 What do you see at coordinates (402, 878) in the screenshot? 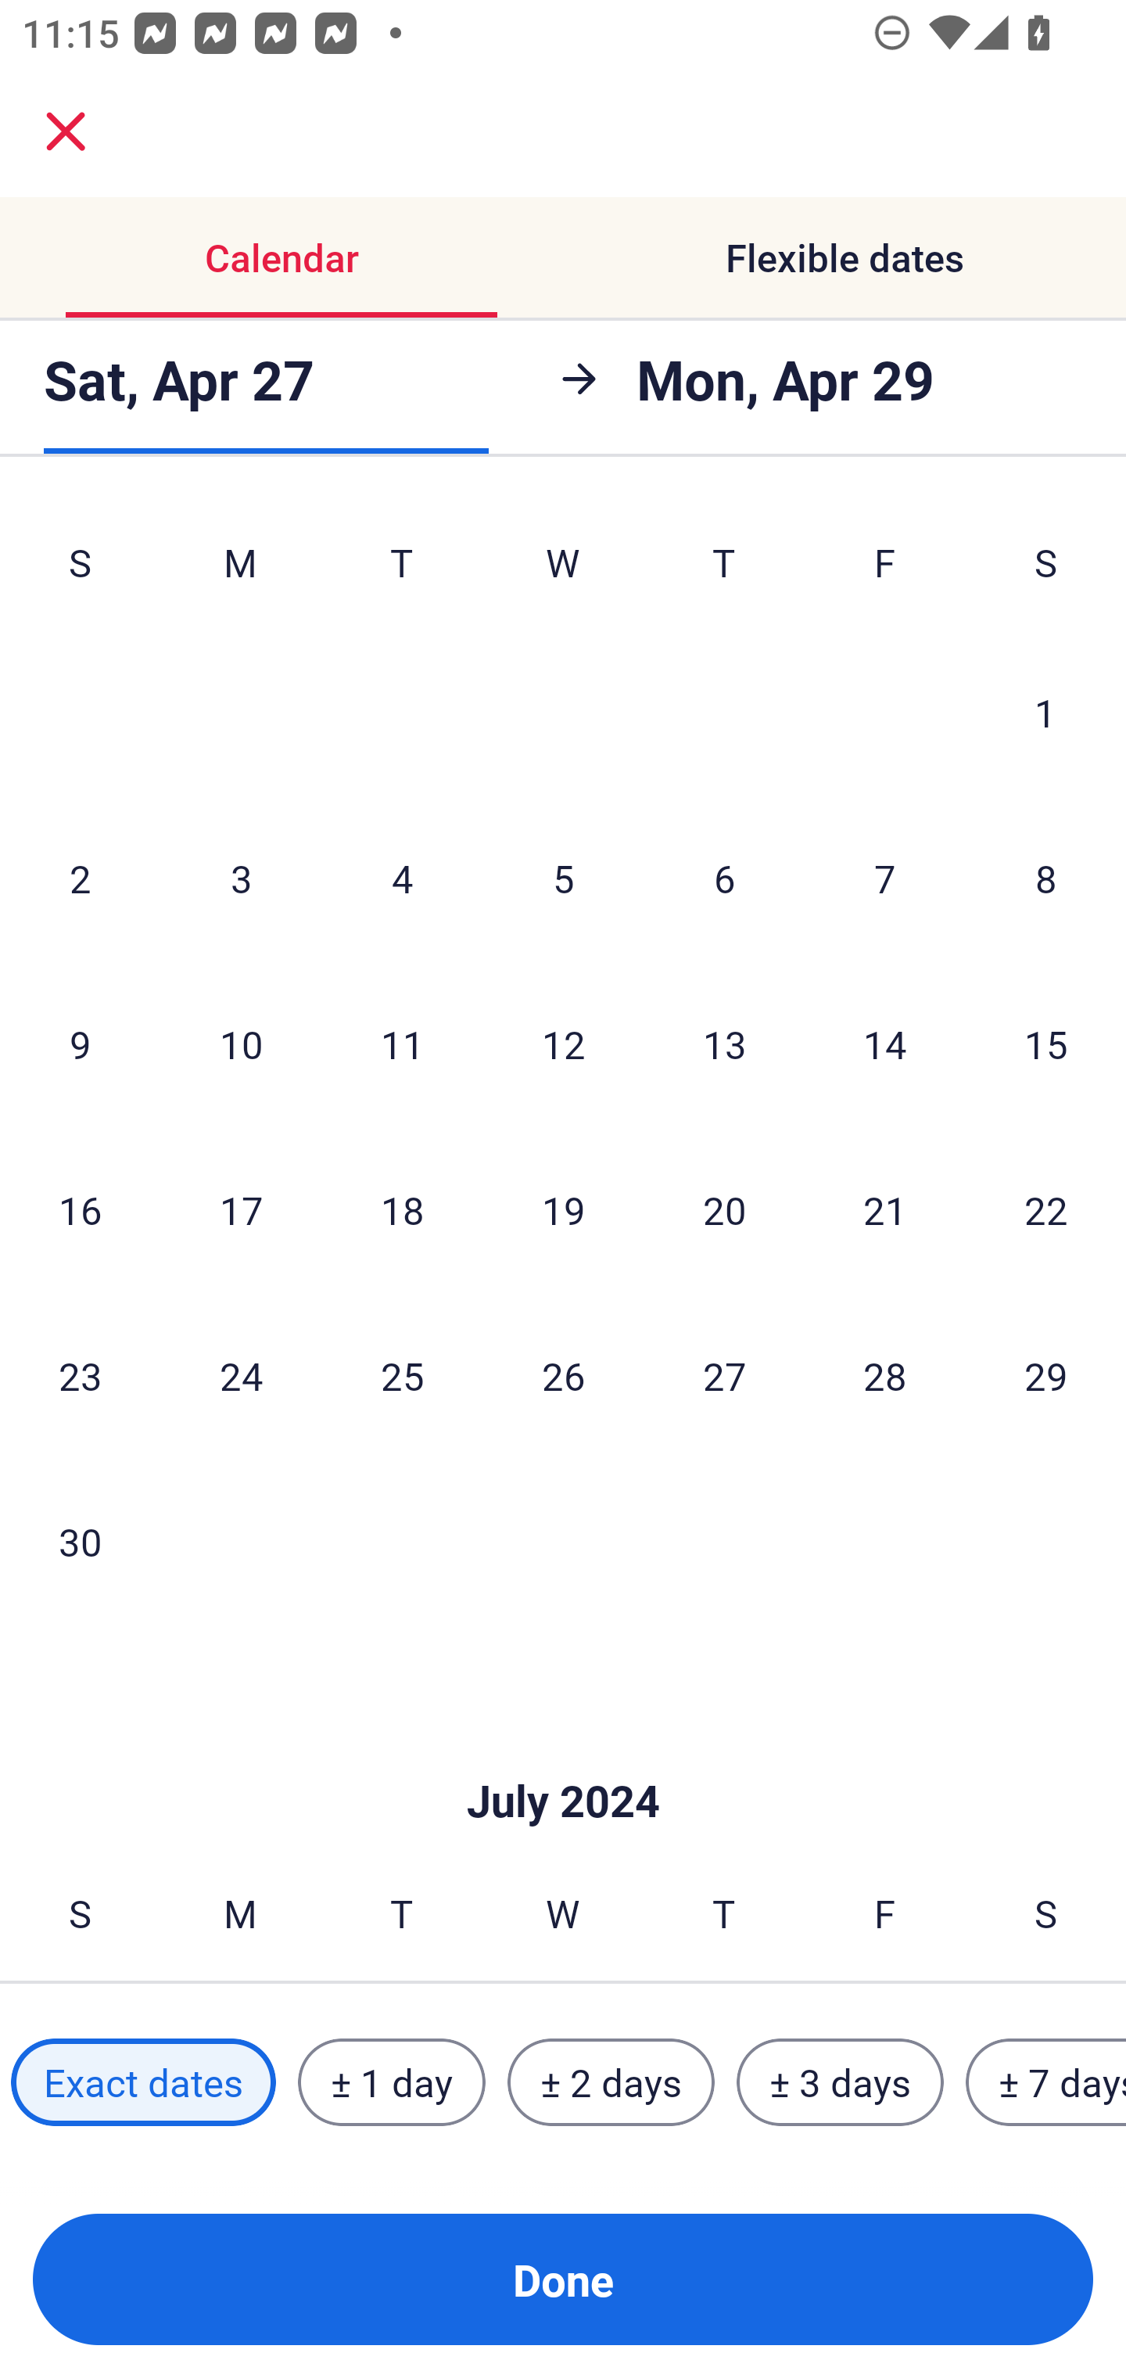
I see `4 Tuesday, June 4, 2024` at bounding box center [402, 878].